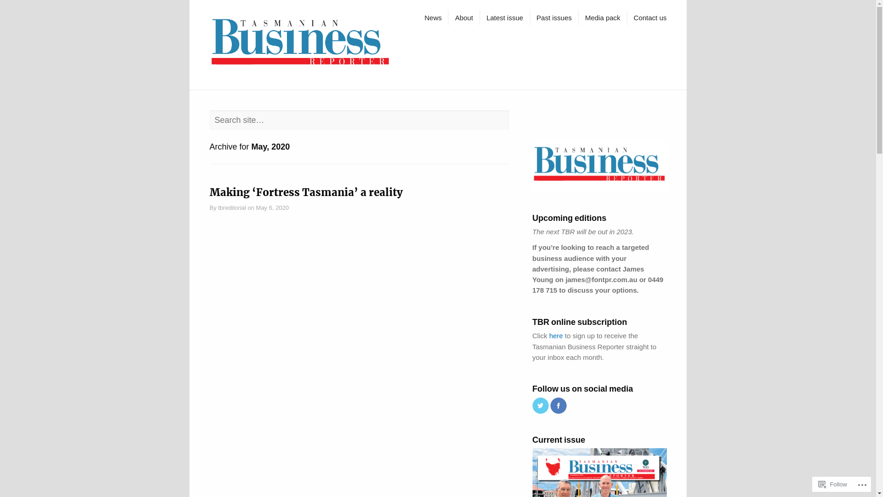 This screenshot has height=497, width=883. Describe the element at coordinates (301, 45) in the screenshot. I see `Home` at that location.